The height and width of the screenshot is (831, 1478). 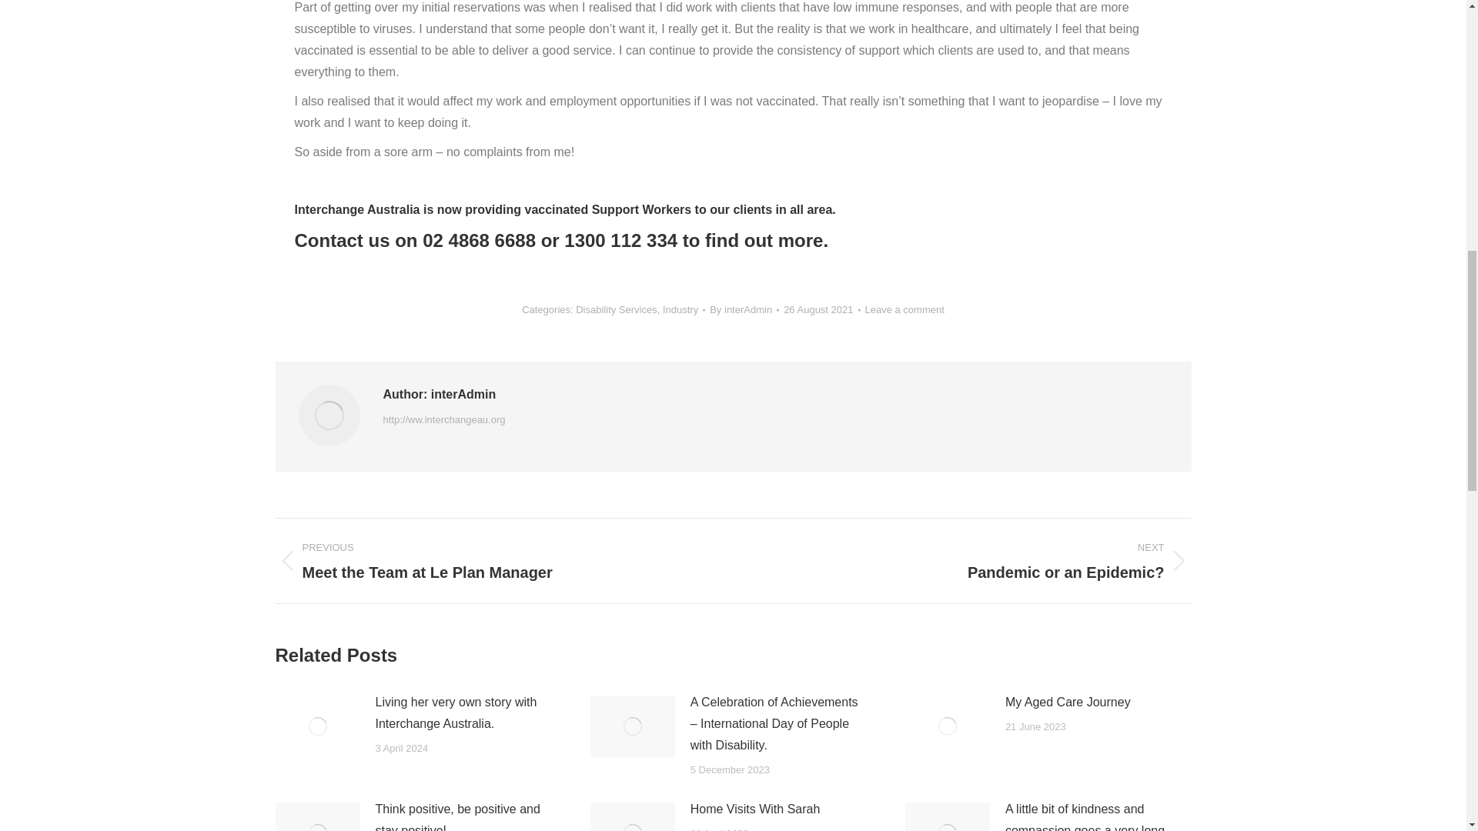 I want to click on 4:50 am, so click(x=821, y=309).